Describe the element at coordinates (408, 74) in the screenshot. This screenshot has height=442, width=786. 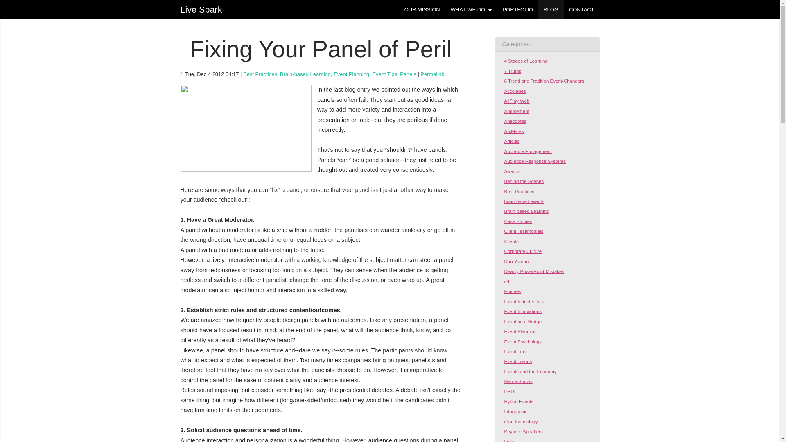
I see `Panels` at that location.